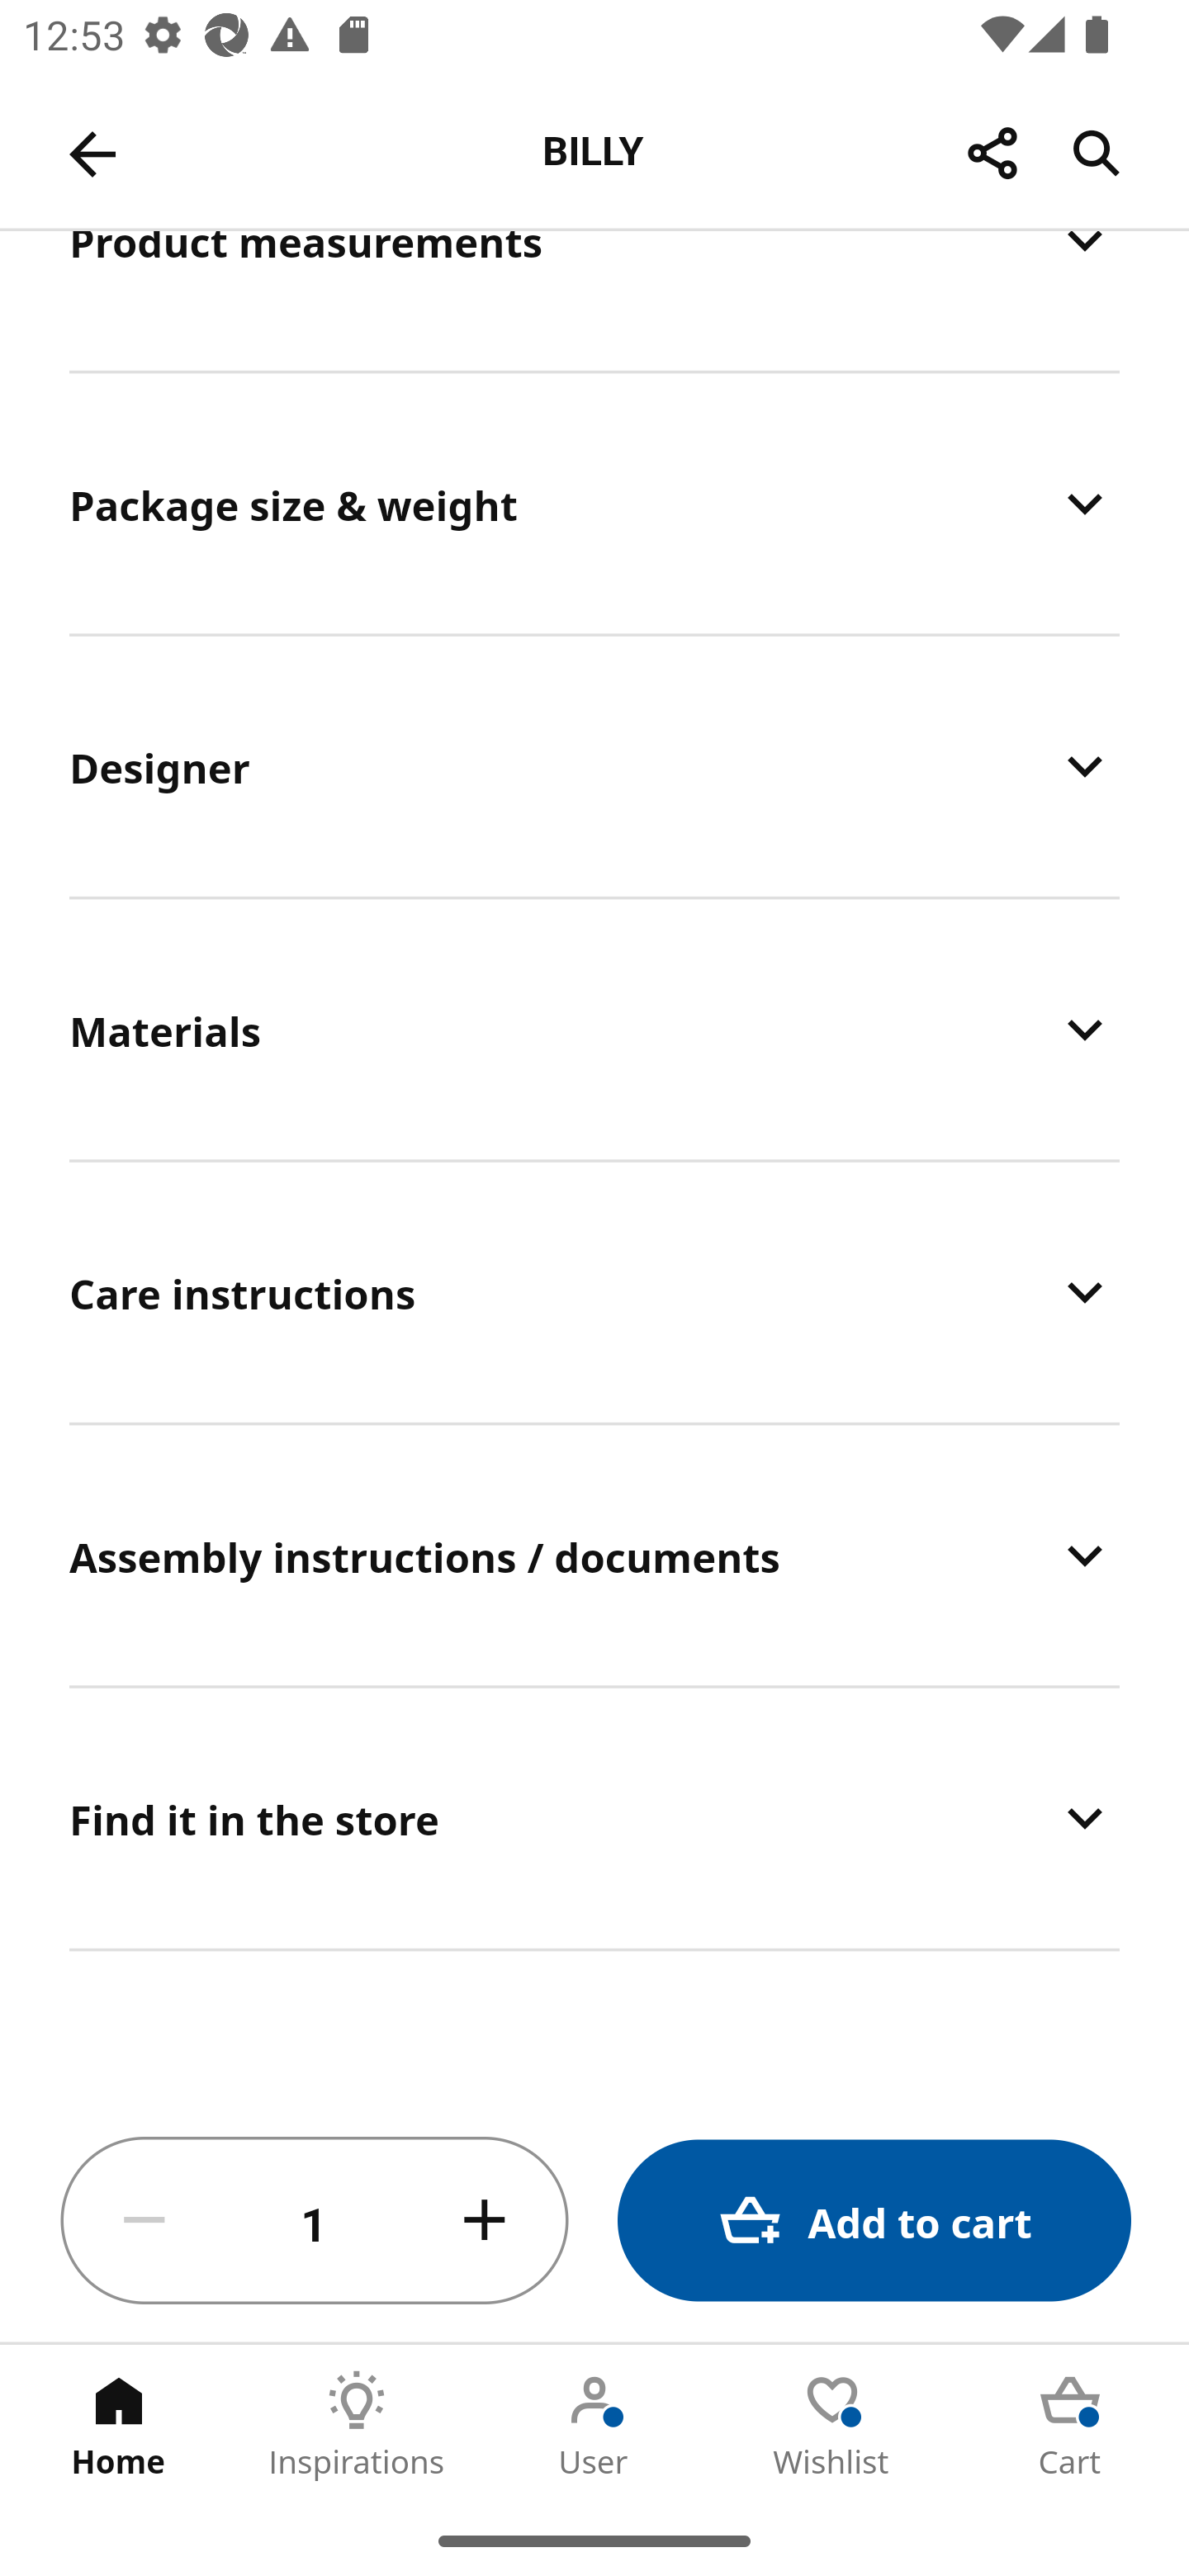 This screenshot has width=1189, height=2576. What do you see at coordinates (594, 1554) in the screenshot?
I see `Assembly instructions / documents` at bounding box center [594, 1554].